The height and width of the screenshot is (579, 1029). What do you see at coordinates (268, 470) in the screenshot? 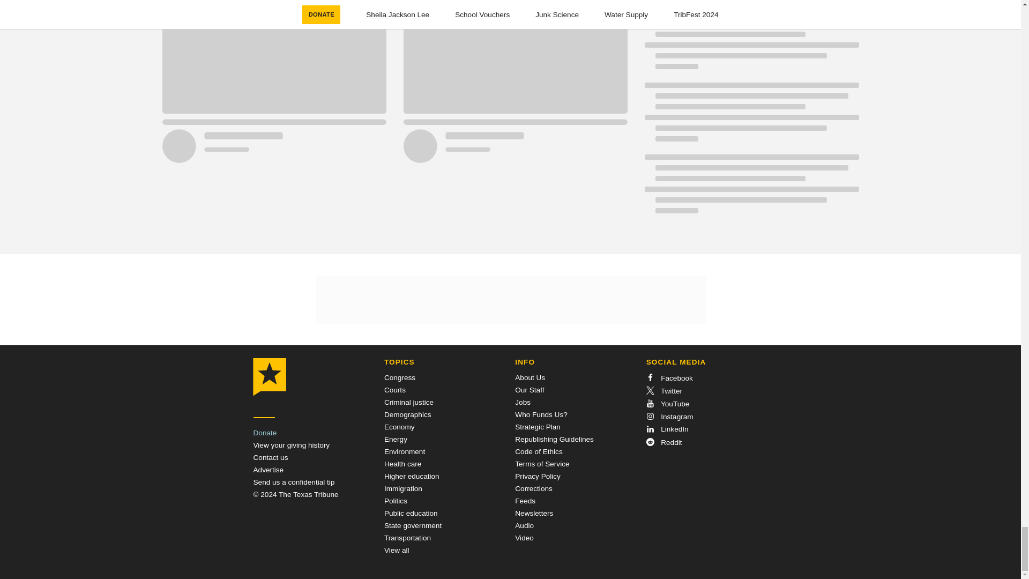
I see `Advertise` at bounding box center [268, 470].